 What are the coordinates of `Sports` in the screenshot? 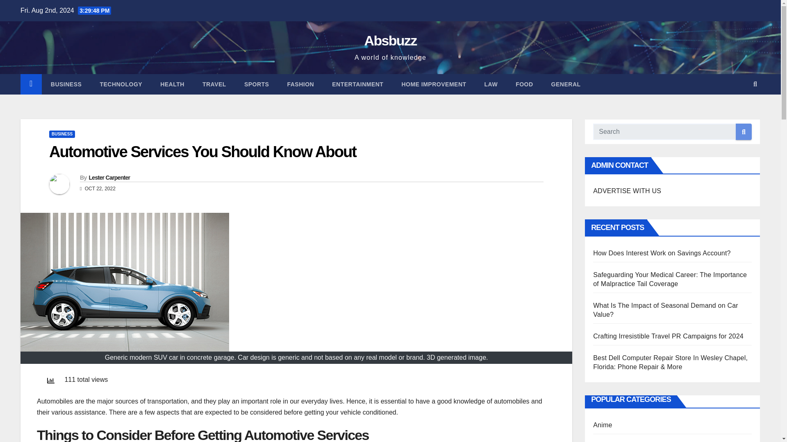 It's located at (257, 84).